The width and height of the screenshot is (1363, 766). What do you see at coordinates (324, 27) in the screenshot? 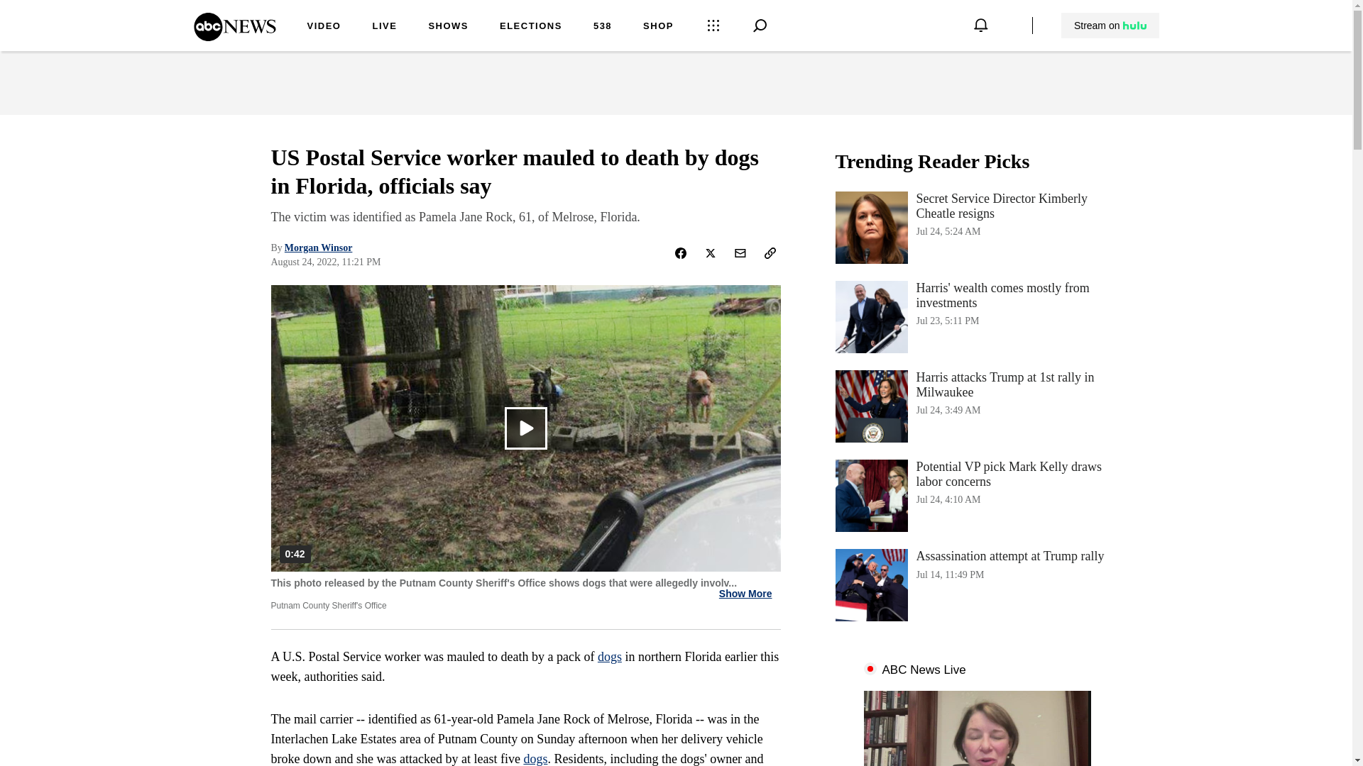
I see `VIDEO` at bounding box center [324, 27].